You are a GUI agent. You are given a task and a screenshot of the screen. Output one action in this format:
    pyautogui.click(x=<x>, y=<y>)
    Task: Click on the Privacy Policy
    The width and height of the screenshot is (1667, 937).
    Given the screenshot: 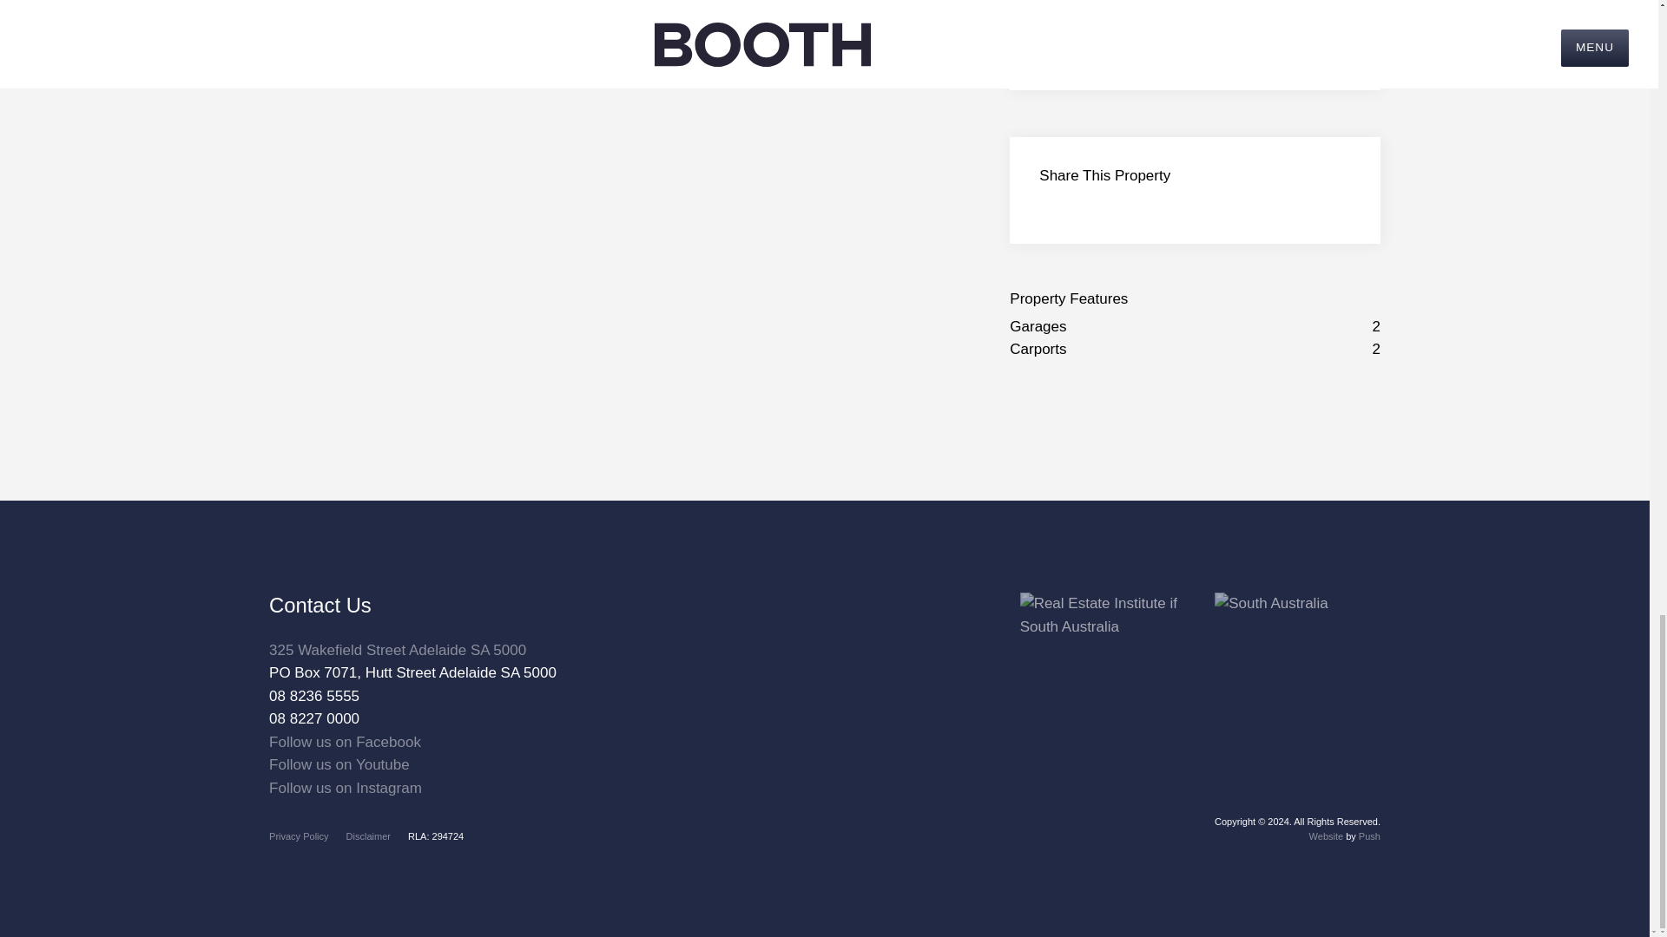 What is the action you would take?
    pyautogui.click(x=299, y=835)
    